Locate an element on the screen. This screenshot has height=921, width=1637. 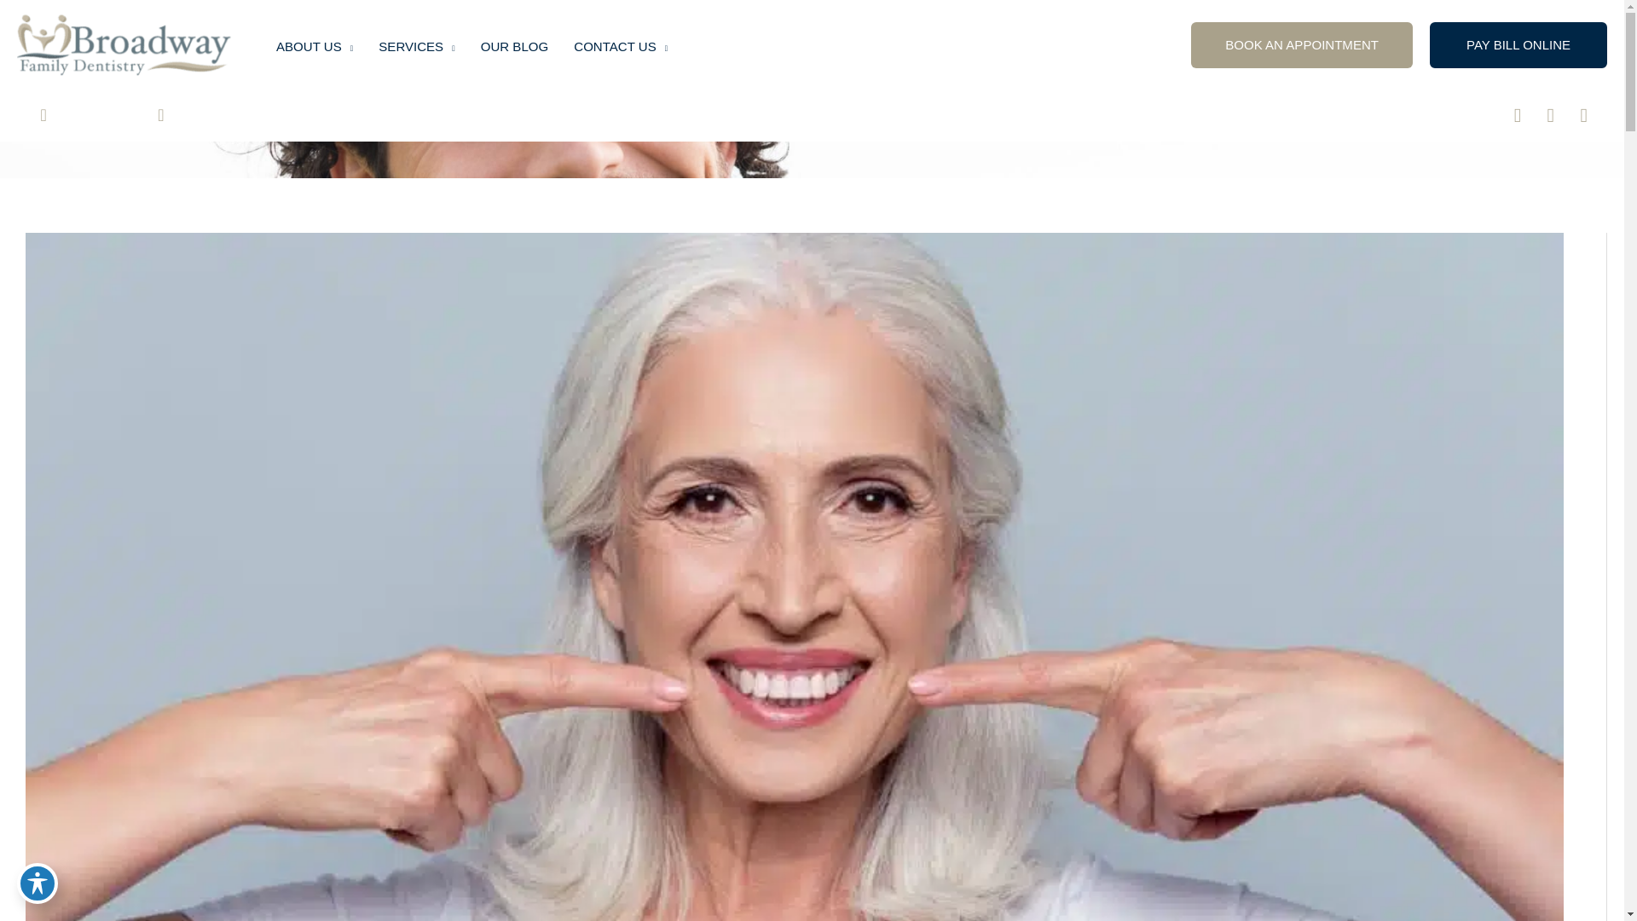
SERVICES is located at coordinates (416, 46).